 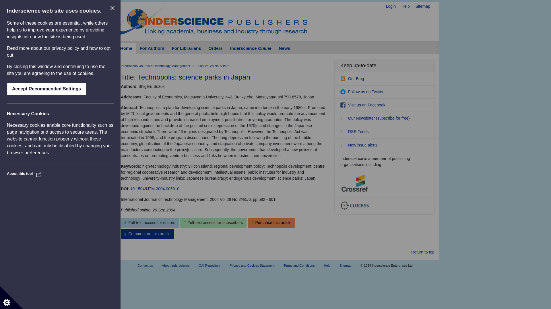 I want to click on Read our privacy policy, so click(x=65, y=48).